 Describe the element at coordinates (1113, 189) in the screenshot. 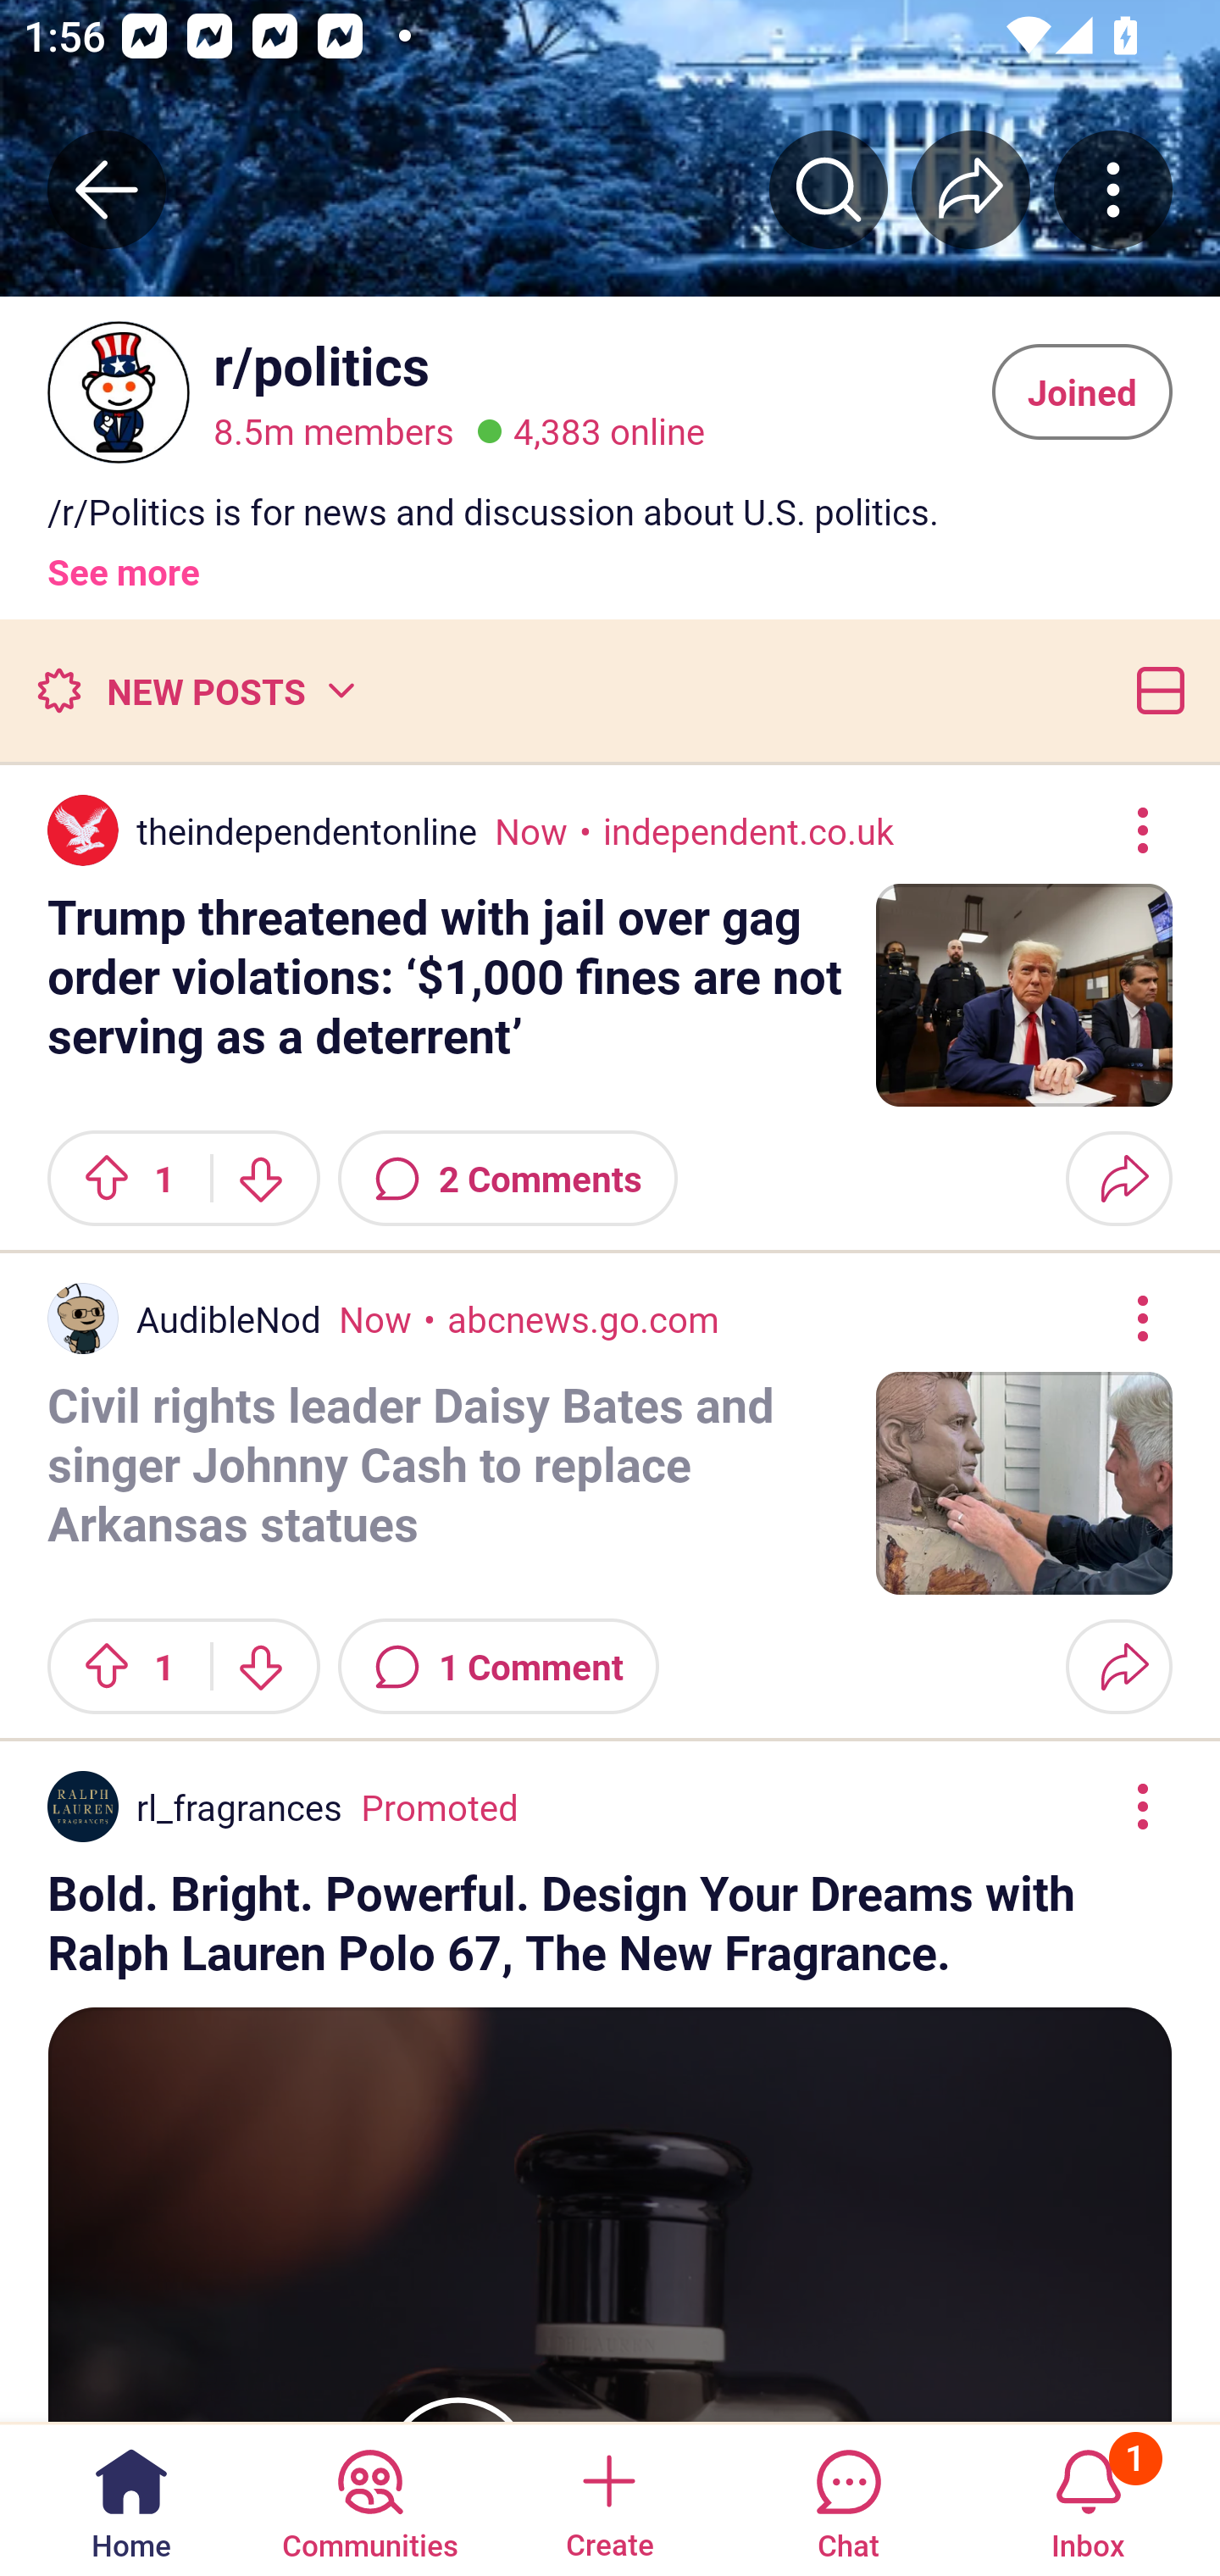

I see `More community actions` at that location.